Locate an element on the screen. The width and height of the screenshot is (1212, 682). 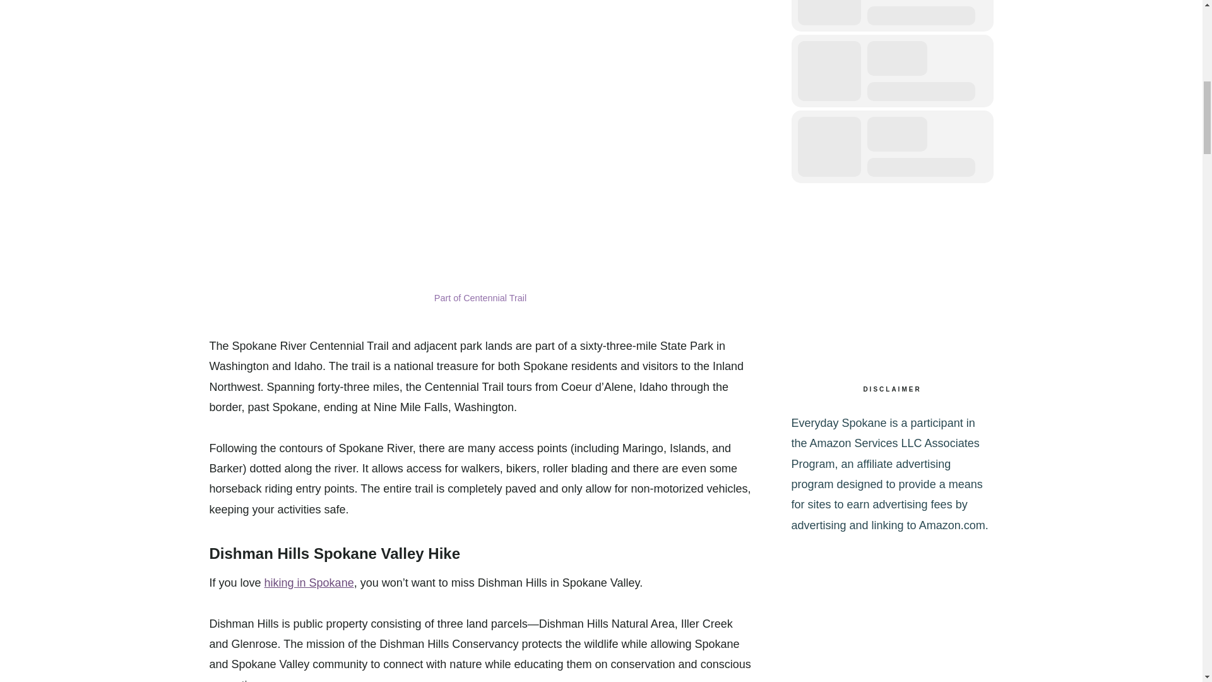
Dishman Hills is located at coordinates (260, 553).